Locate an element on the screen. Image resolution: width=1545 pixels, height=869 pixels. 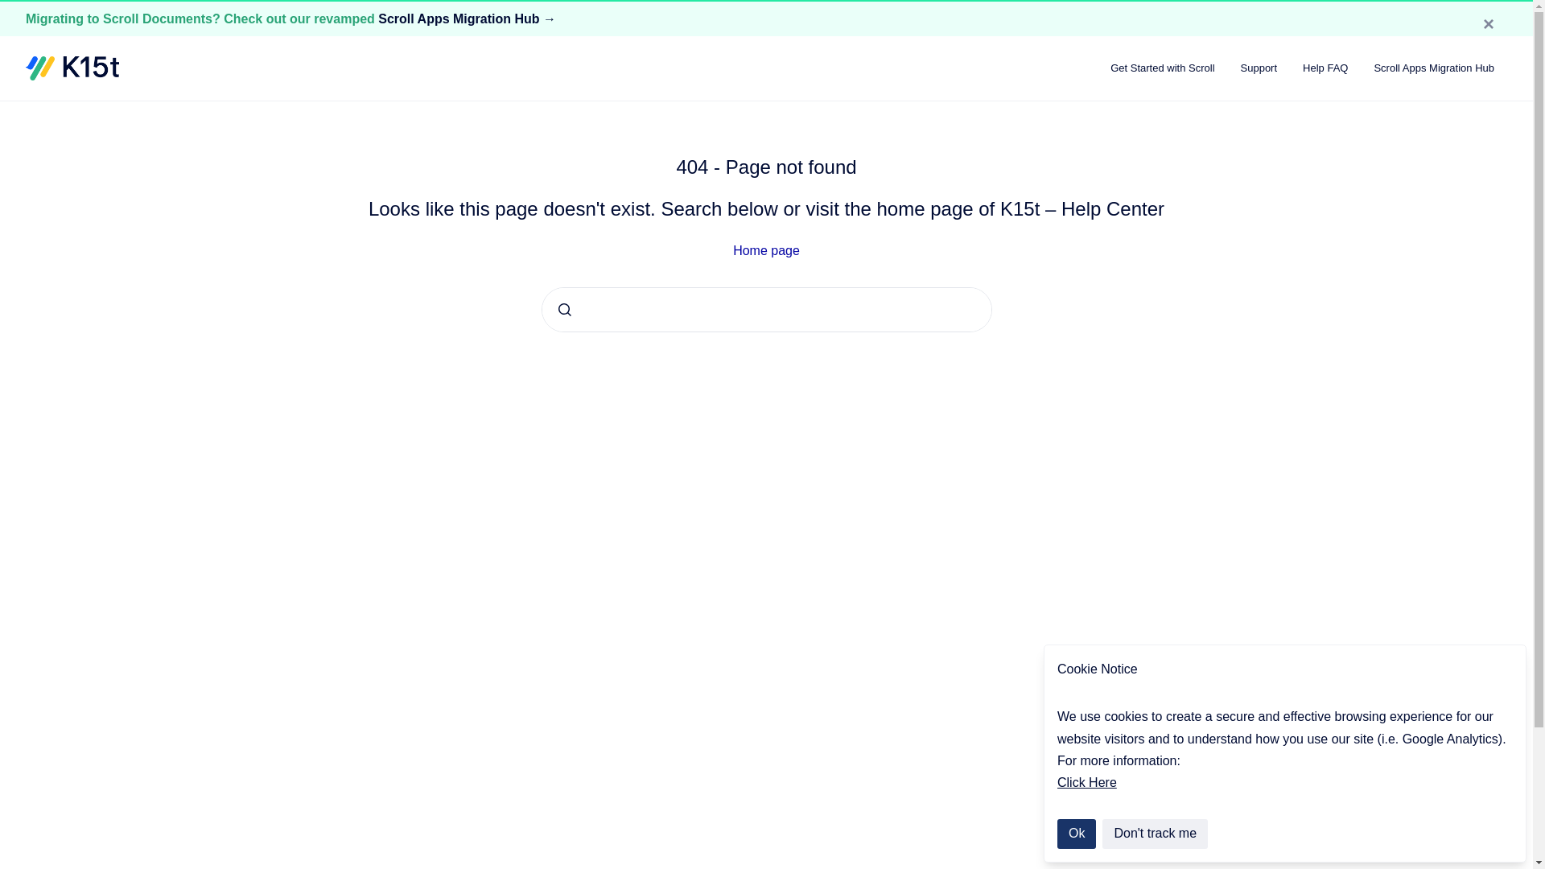
Go to homepage is located at coordinates (72, 68).